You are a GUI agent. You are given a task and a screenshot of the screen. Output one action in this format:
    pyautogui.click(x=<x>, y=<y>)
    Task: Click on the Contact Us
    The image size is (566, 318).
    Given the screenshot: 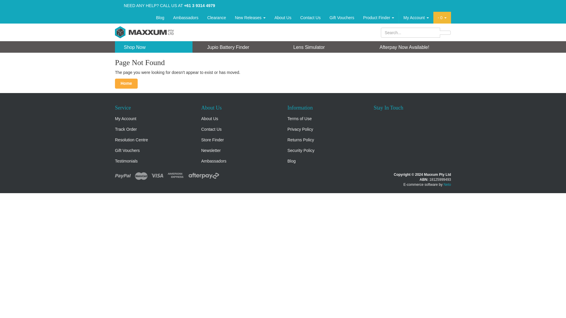 What is the action you would take?
    pyautogui.click(x=310, y=17)
    